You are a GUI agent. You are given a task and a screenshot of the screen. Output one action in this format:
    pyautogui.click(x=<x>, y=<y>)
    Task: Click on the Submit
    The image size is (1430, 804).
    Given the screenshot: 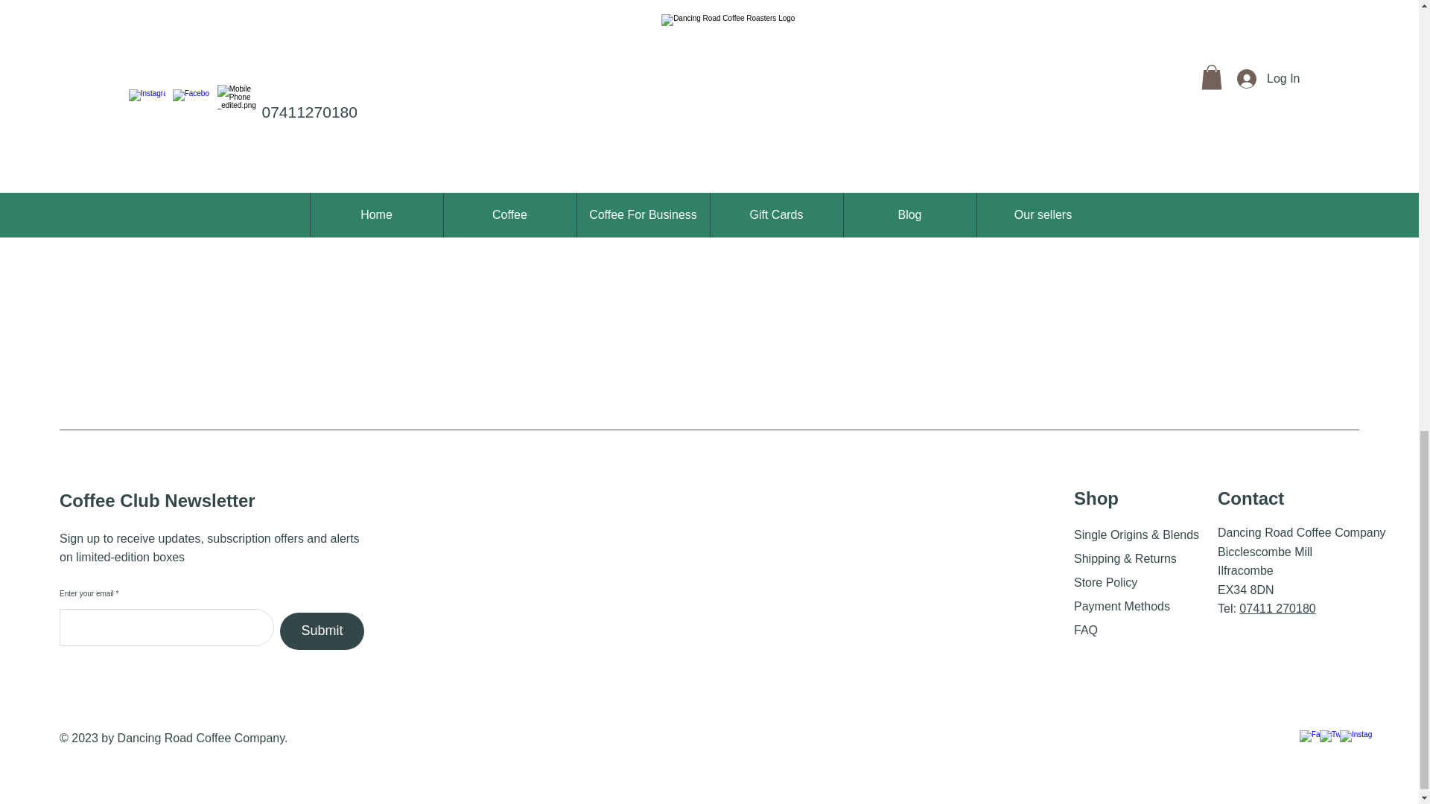 What is the action you would take?
    pyautogui.click(x=322, y=631)
    